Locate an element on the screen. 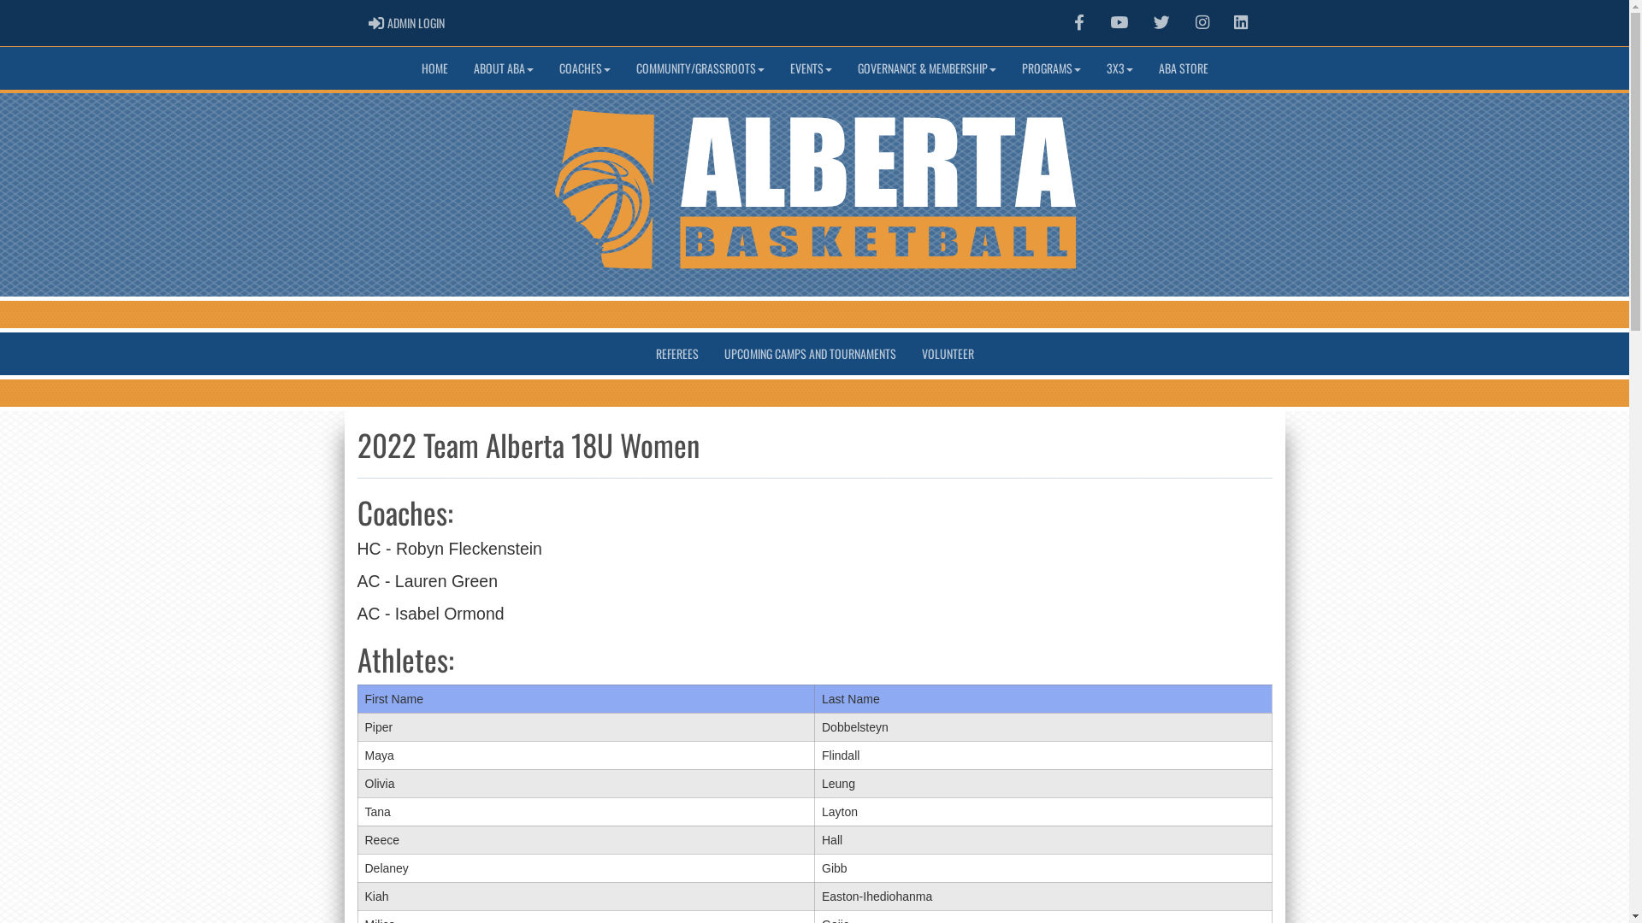  Youtube is located at coordinates (1119, 23).